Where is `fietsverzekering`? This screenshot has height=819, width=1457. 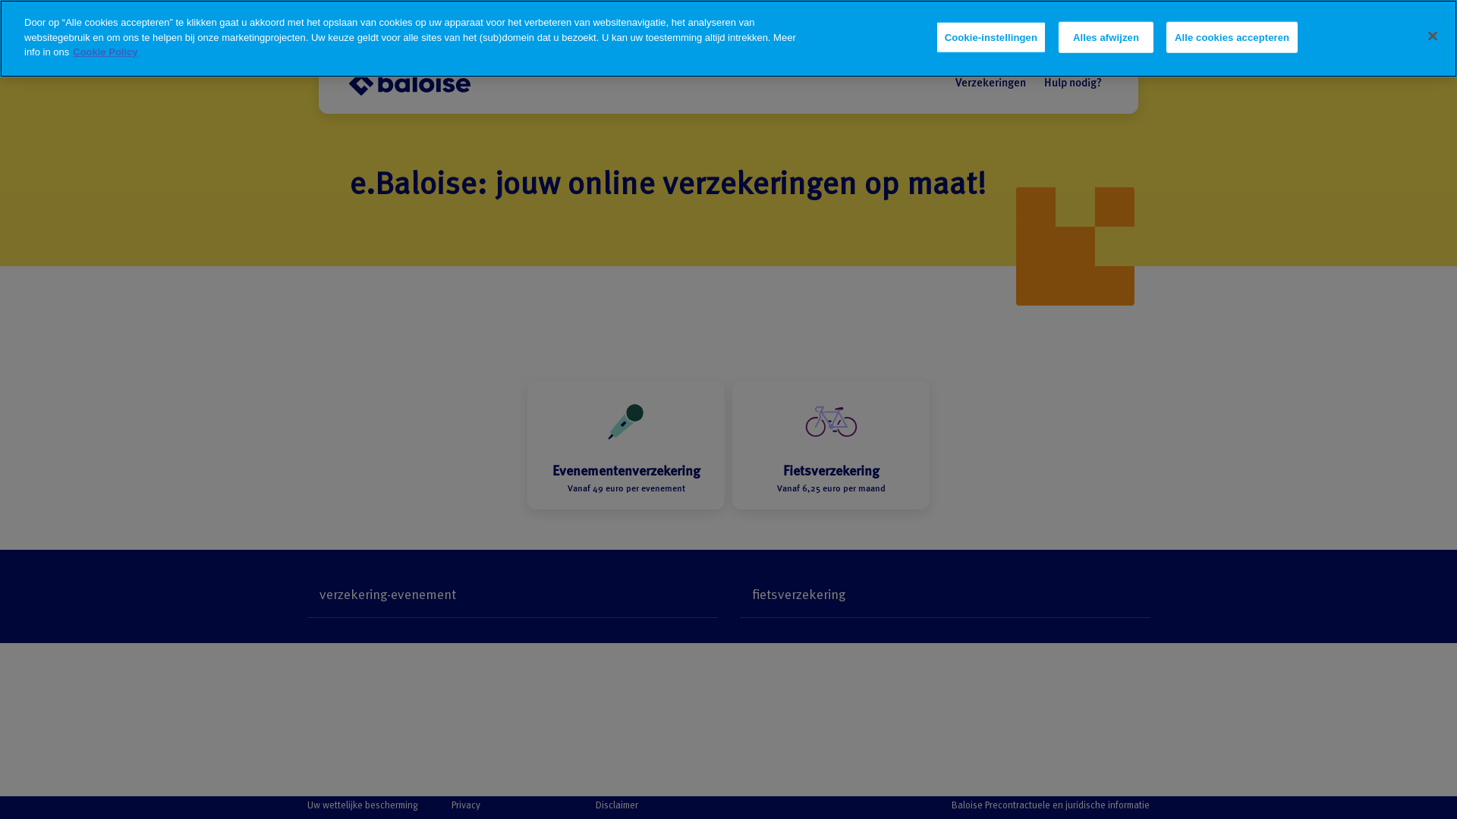 fietsverzekering is located at coordinates (945, 596).